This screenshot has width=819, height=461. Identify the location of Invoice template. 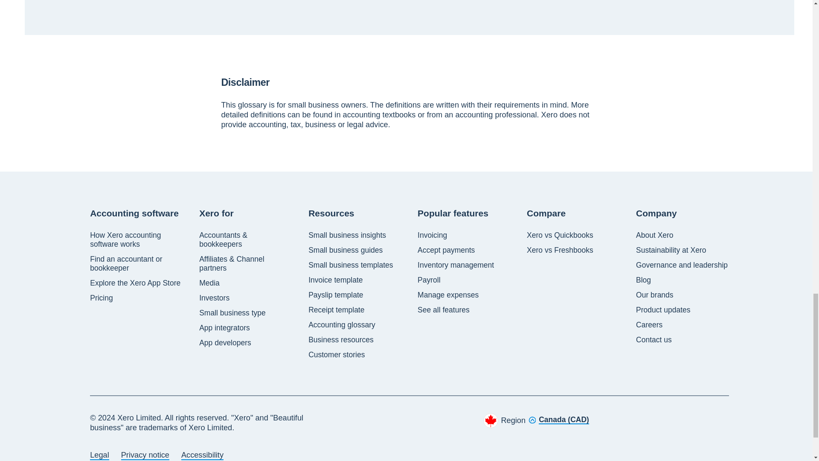
(335, 280).